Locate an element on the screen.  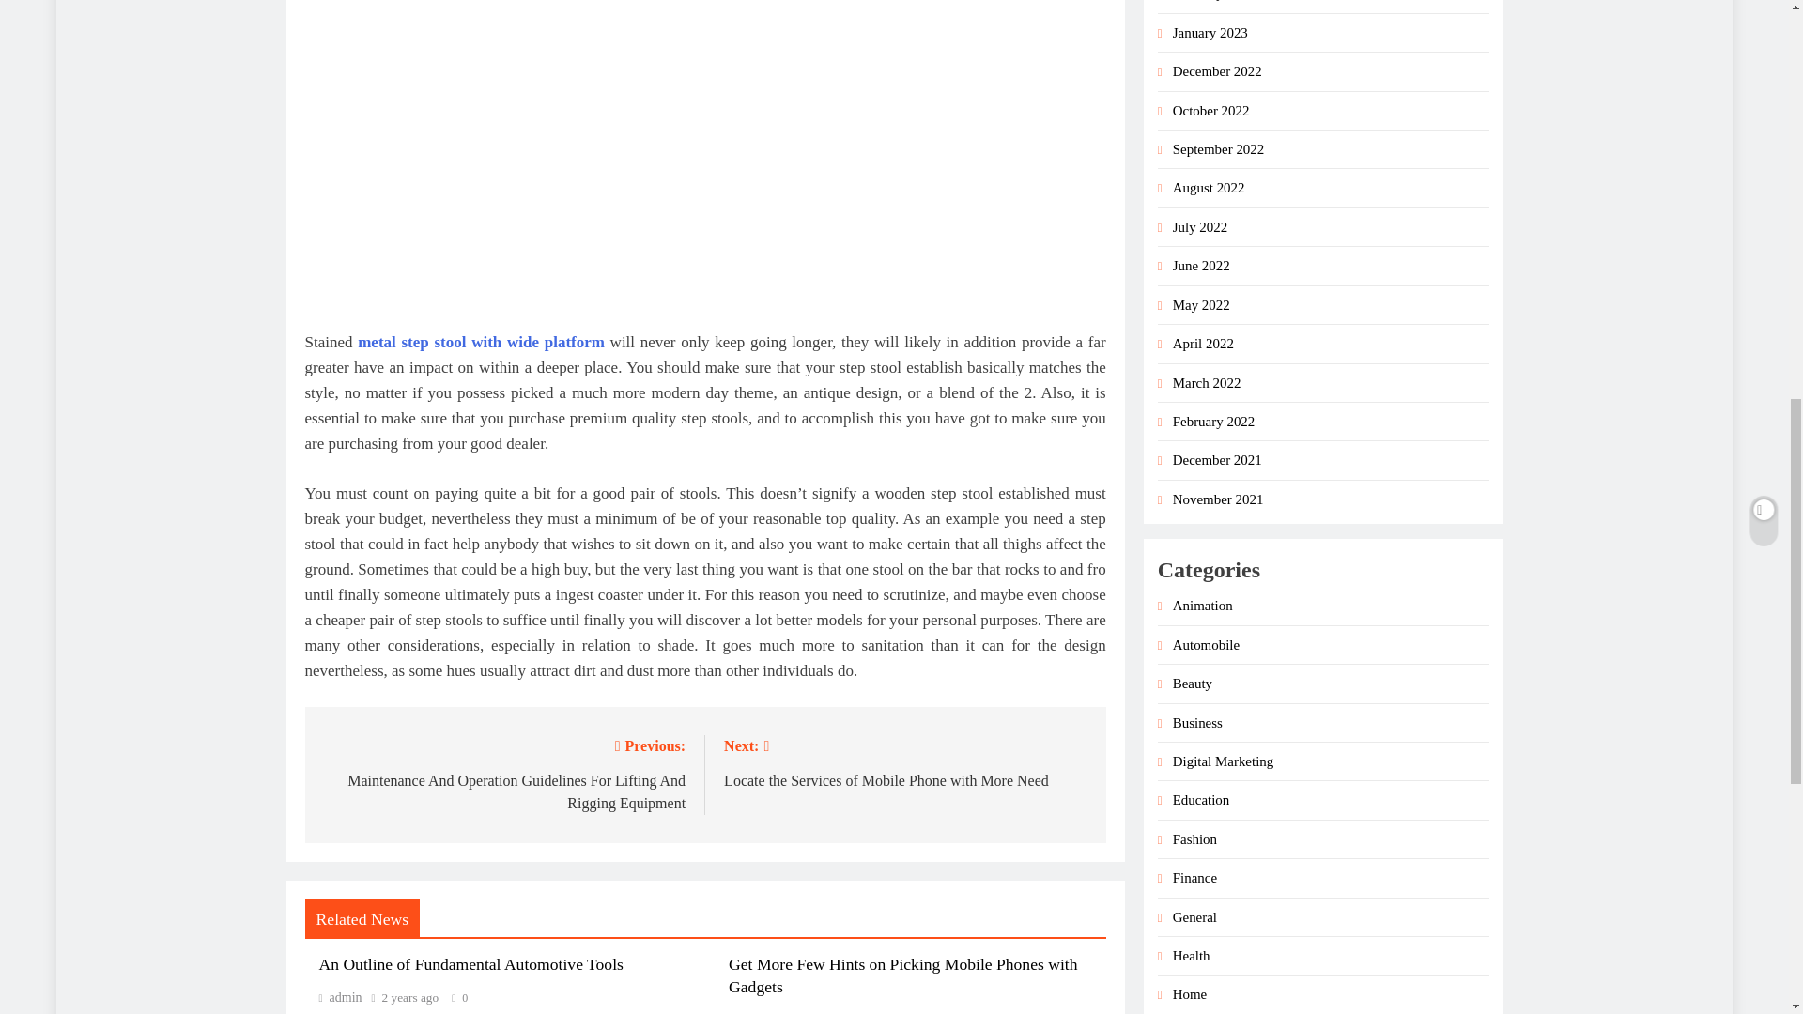
Get More Few Hints on Picking Mobile Phones with Gadgets is located at coordinates (340, 997).